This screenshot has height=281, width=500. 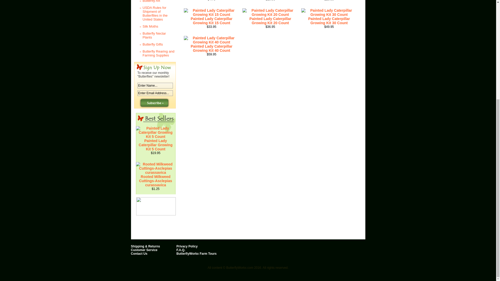 What do you see at coordinates (211, 12) in the screenshot?
I see `Painted Lady Caterpillar Growing Kit 15 Count` at bounding box center [211, 12].